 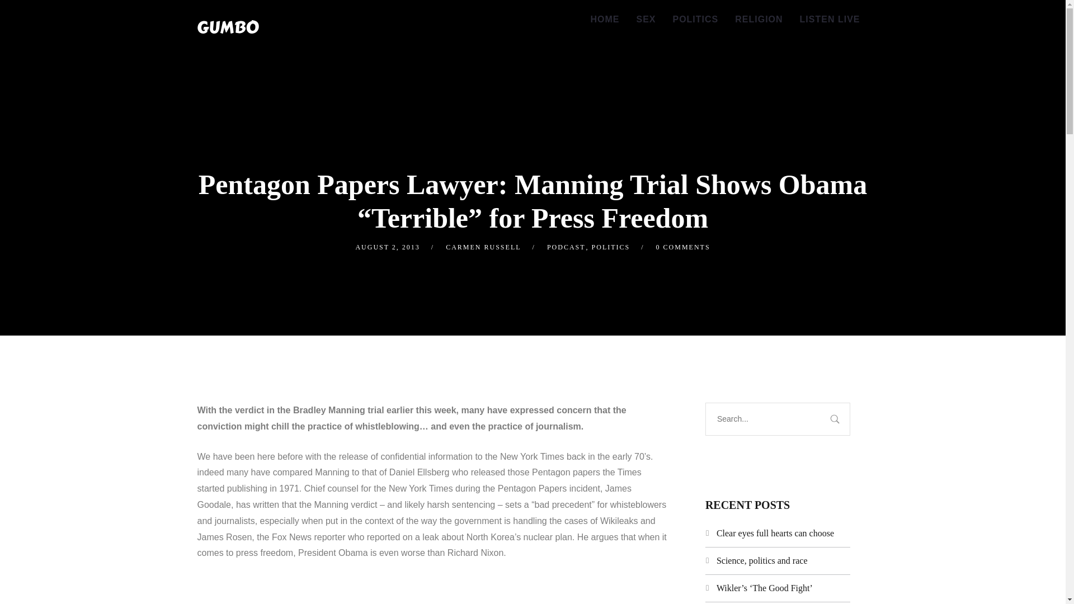 What do you see at coordinates (695, 20) in the screenshot?
I see `POLITICS` at bounding box center [695, 20].